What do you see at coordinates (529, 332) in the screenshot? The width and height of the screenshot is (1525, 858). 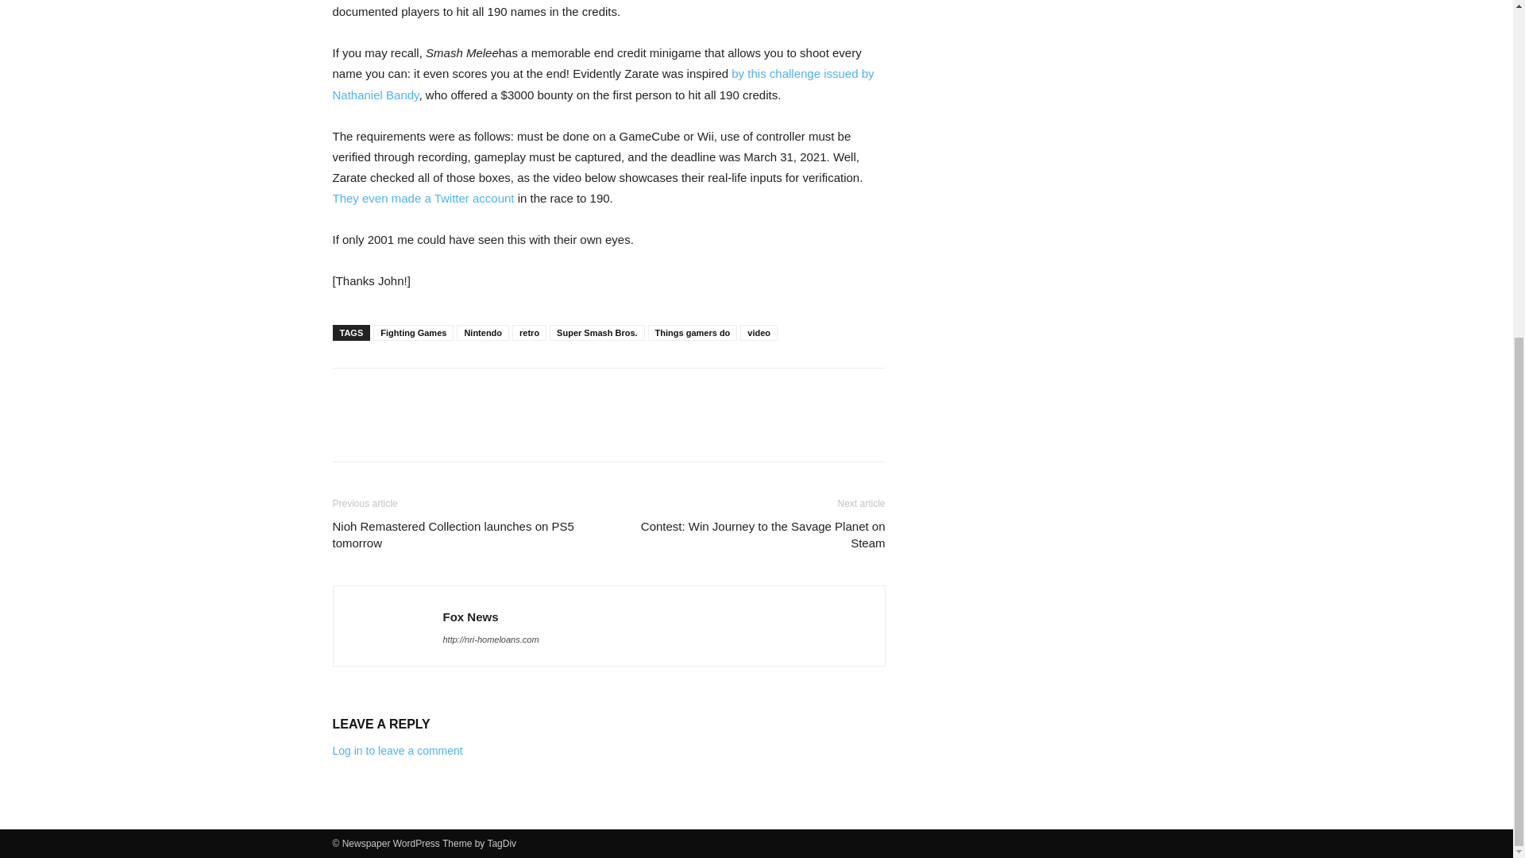 I see `retro` at bounding box center [529, 332].